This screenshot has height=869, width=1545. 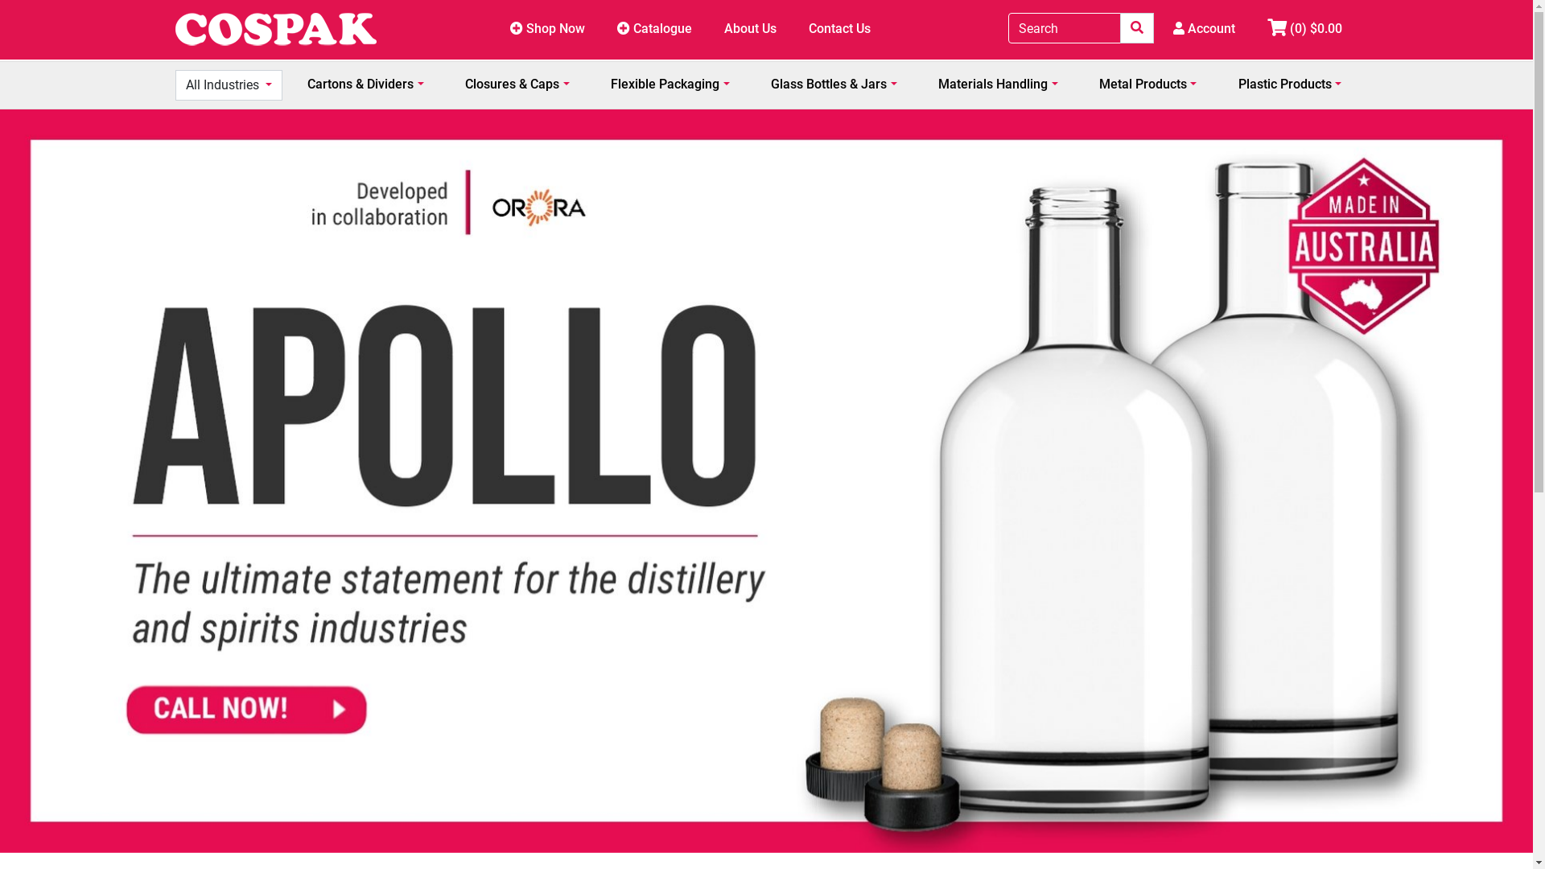 What do you see at coordinates (1290, 85) in the screenshot?
I see `Plastic Products` at bounding box center [1290, 85].